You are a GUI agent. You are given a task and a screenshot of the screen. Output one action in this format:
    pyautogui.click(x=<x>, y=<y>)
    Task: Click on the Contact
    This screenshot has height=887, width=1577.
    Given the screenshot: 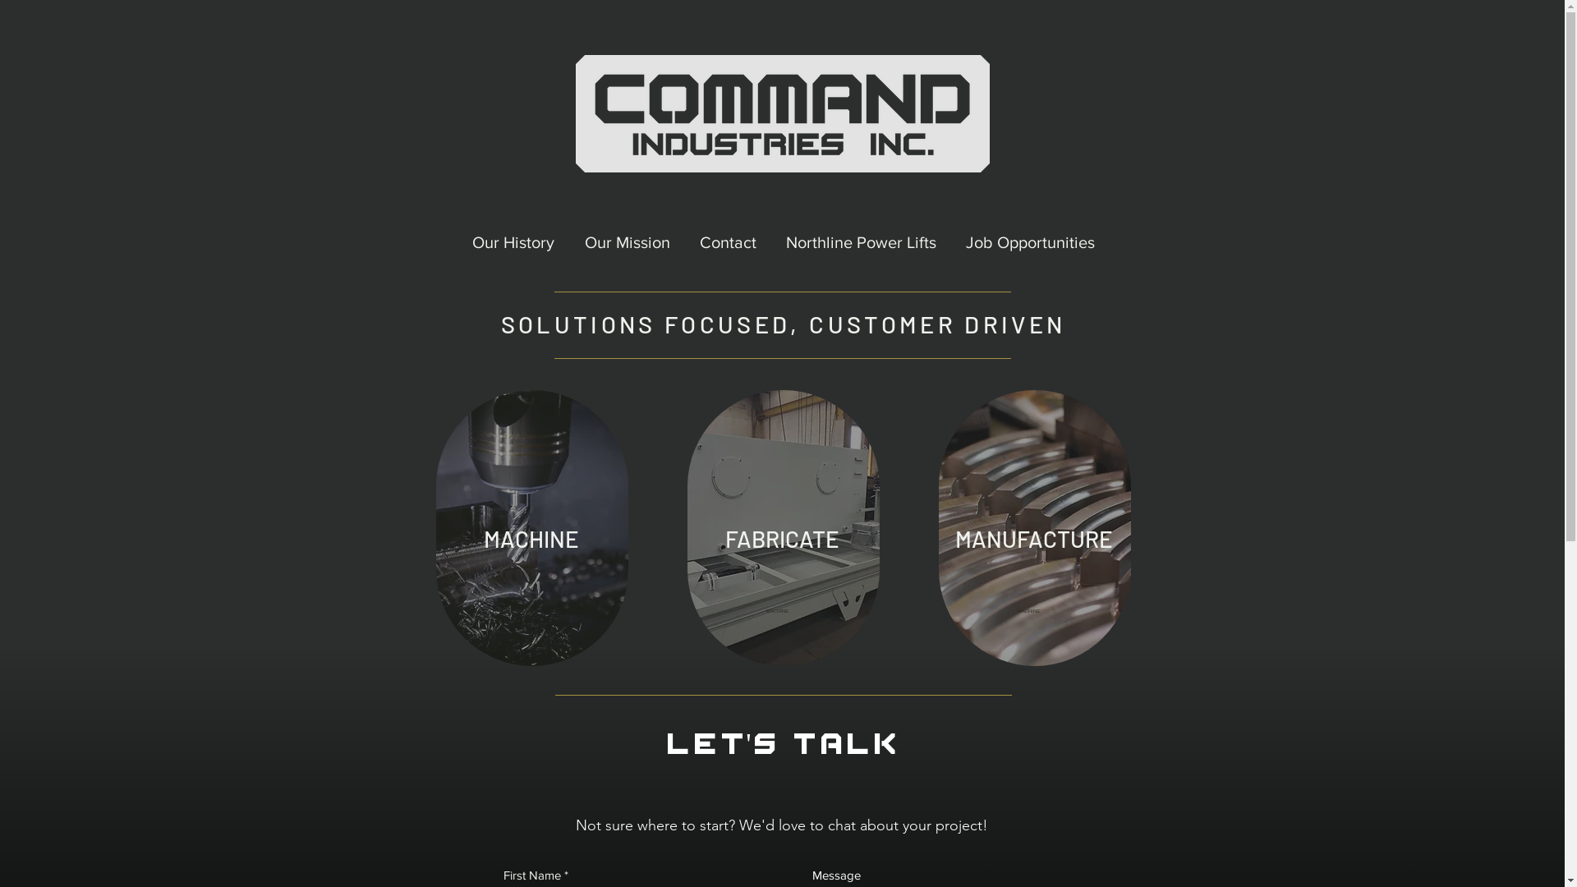 What is the action you would take?
    pyautogui.click(x=728, y=242)
    